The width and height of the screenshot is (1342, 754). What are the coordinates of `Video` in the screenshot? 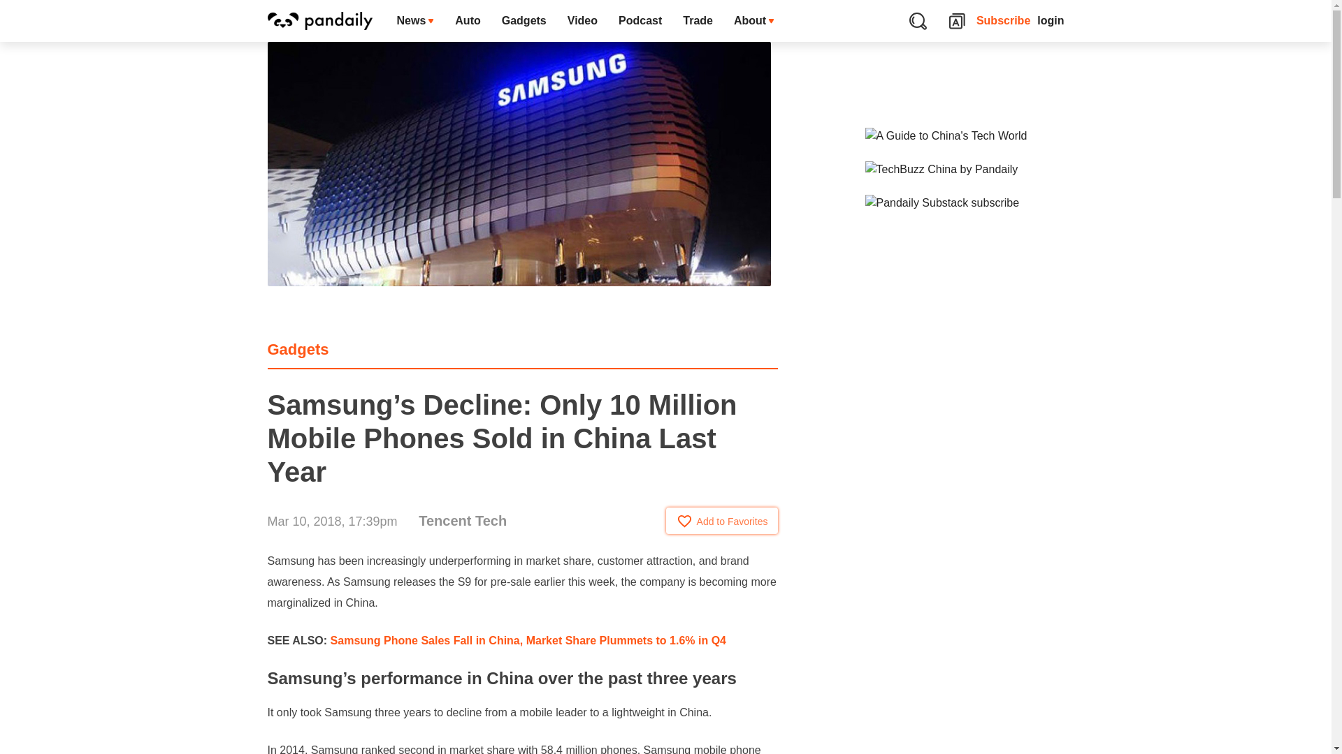 It's located at (582, 21).